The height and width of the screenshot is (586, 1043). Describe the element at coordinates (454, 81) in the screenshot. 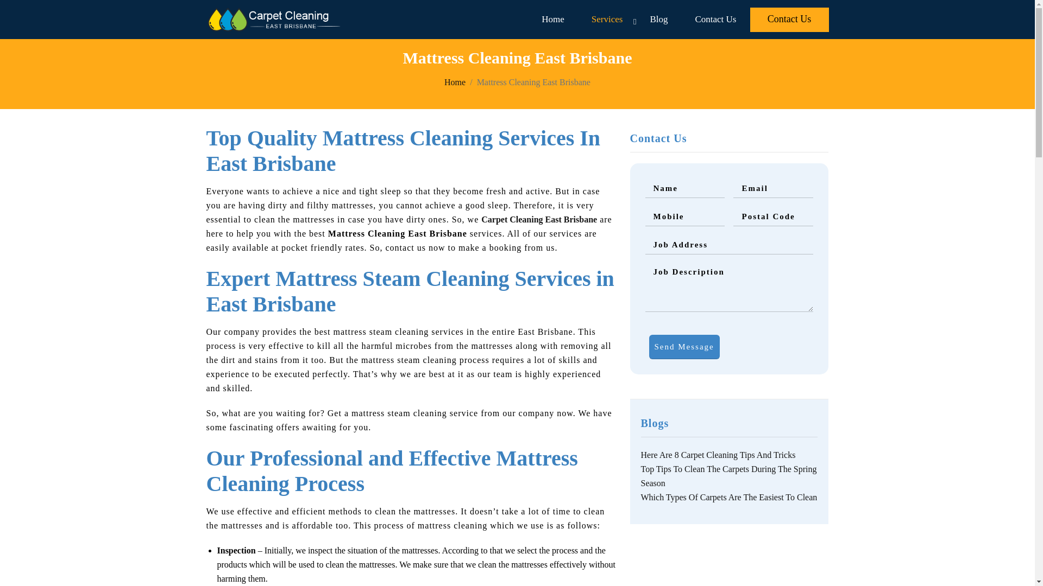

I see `Home` at that location.